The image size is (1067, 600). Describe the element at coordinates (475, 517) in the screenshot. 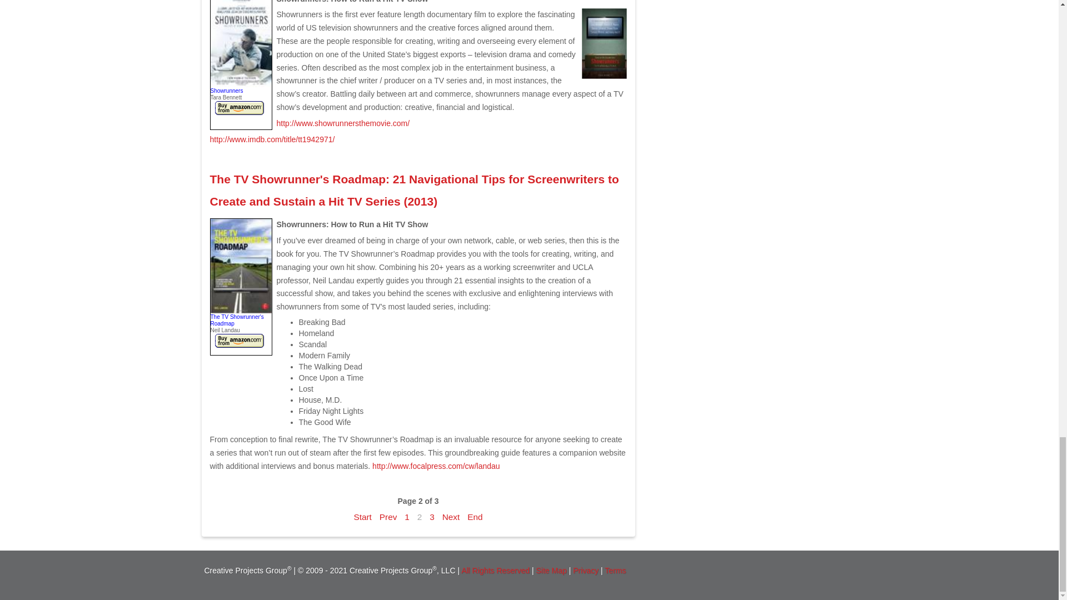

I see `End` at that location.